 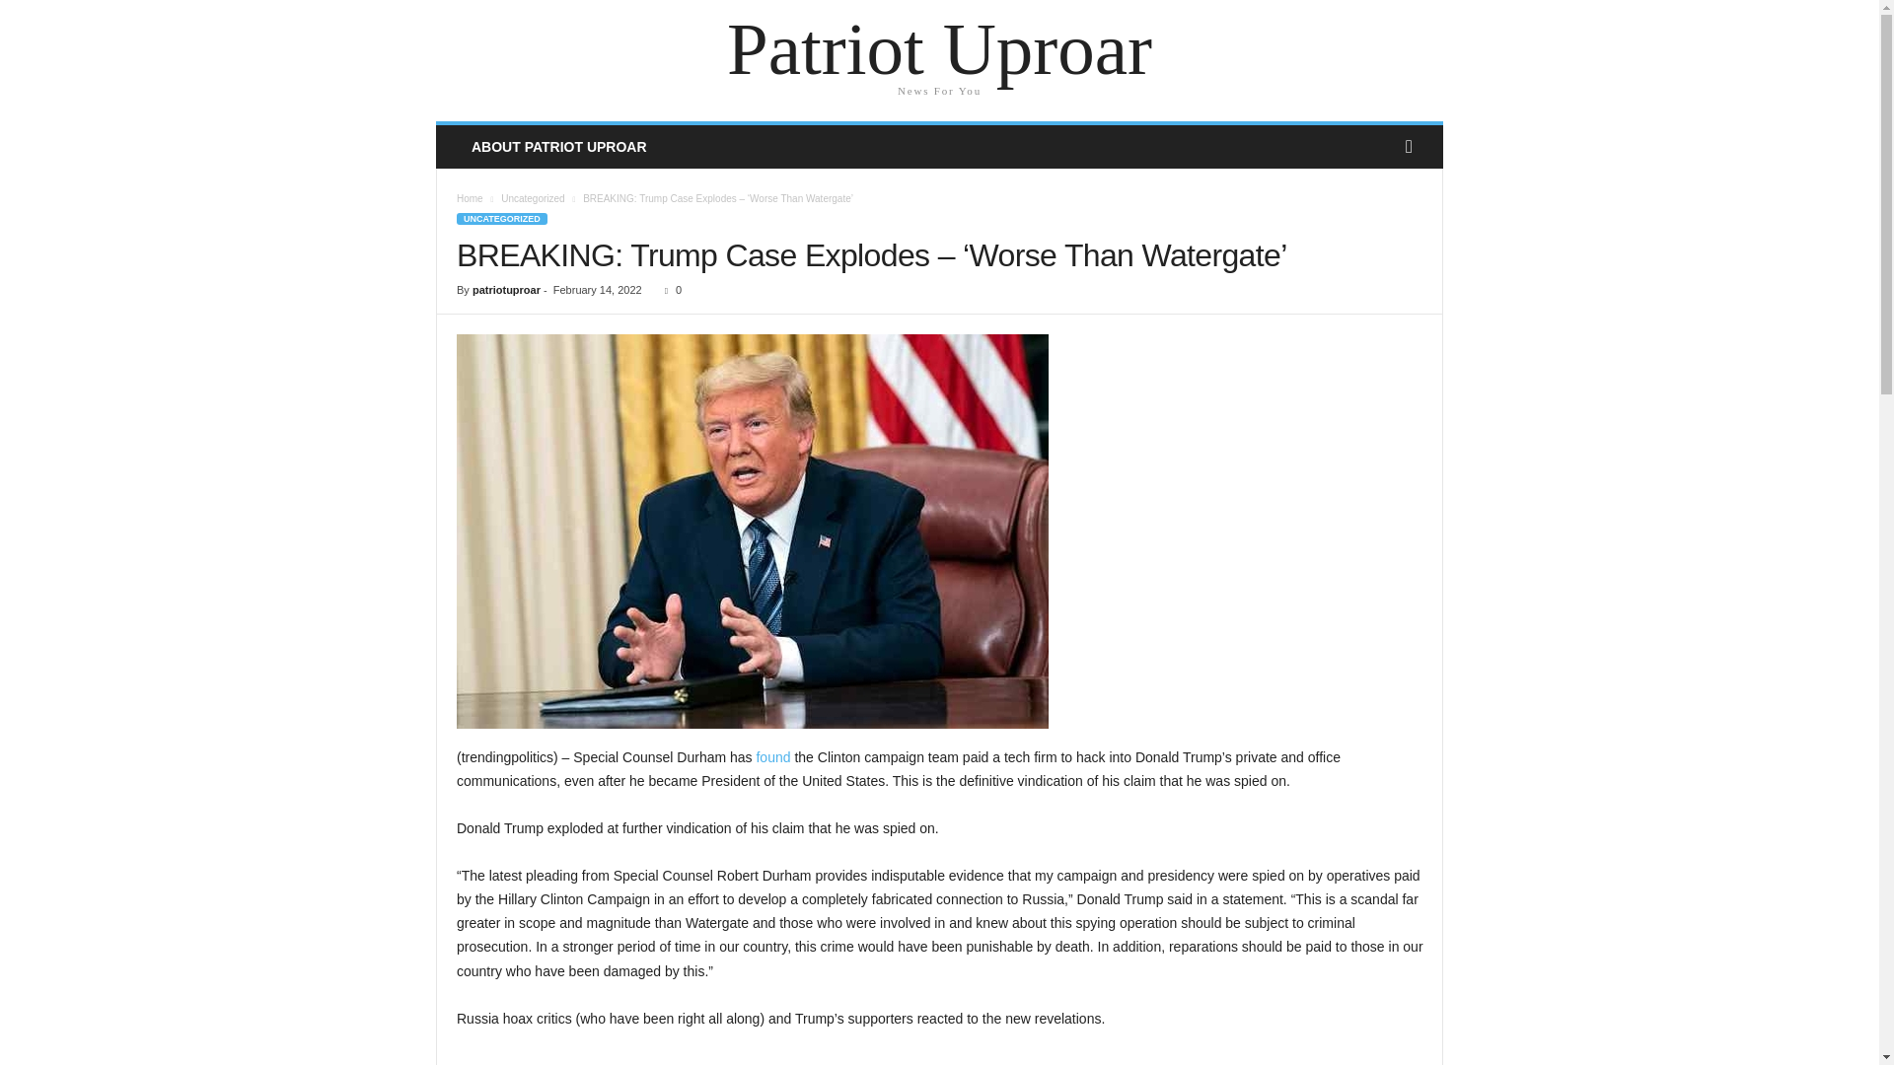 I want to click on UNCATEGORIZED, so click(x=501, y=219).